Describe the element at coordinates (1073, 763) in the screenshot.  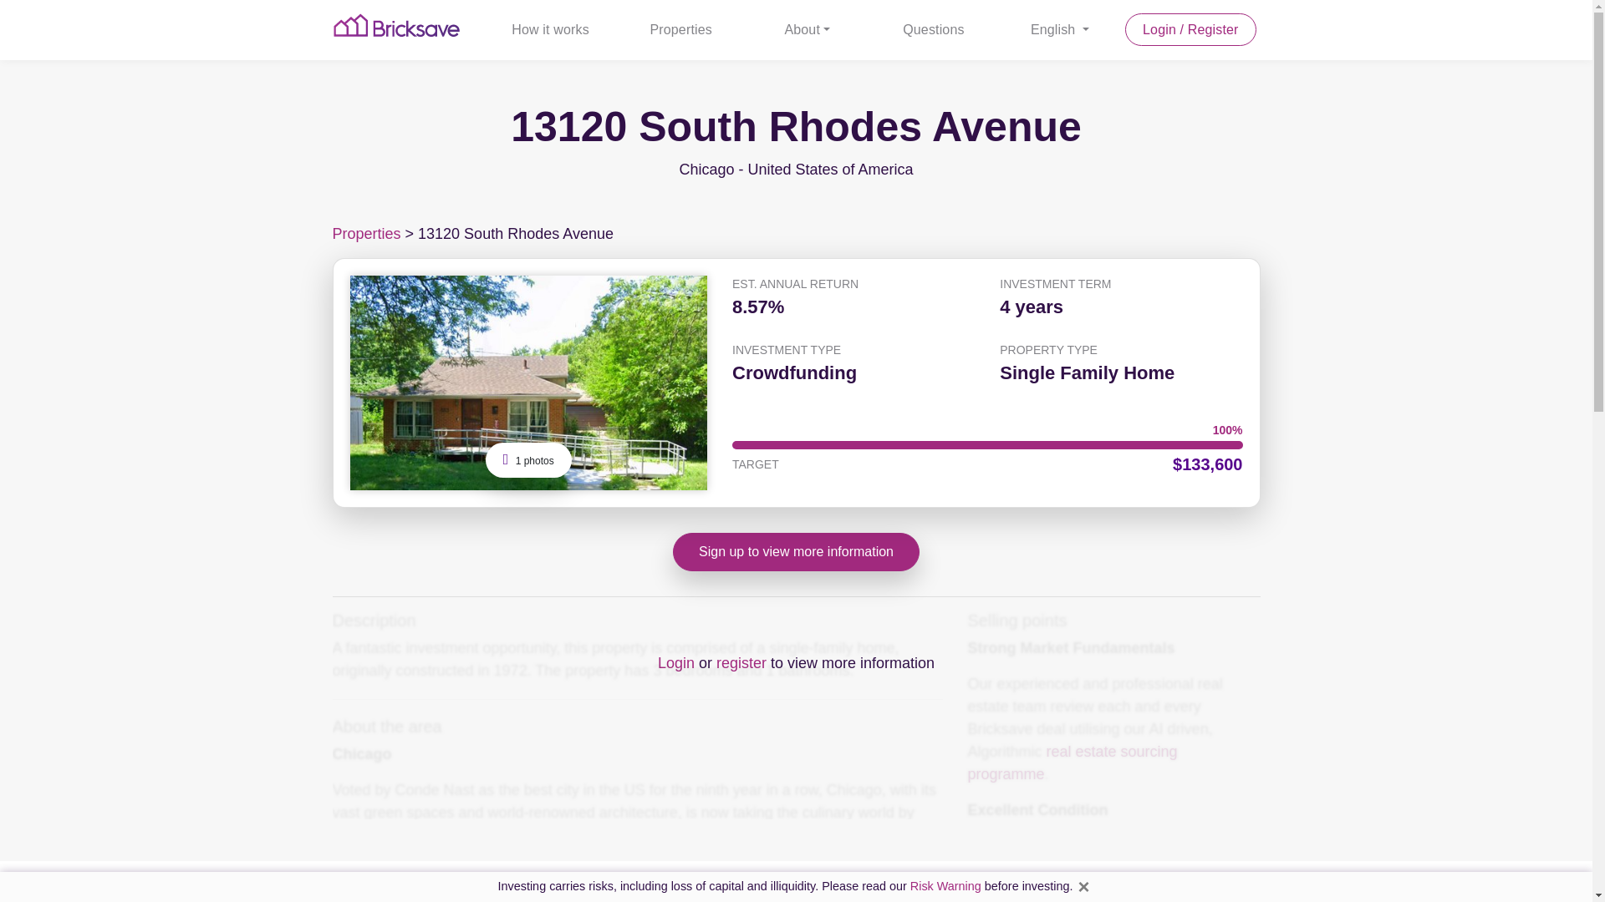
I see `real estate sourcing programme` at that location.